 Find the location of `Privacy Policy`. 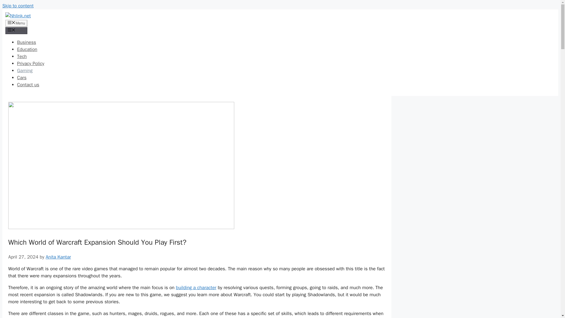

Privacy Policy is located at coordinates (30, 64).